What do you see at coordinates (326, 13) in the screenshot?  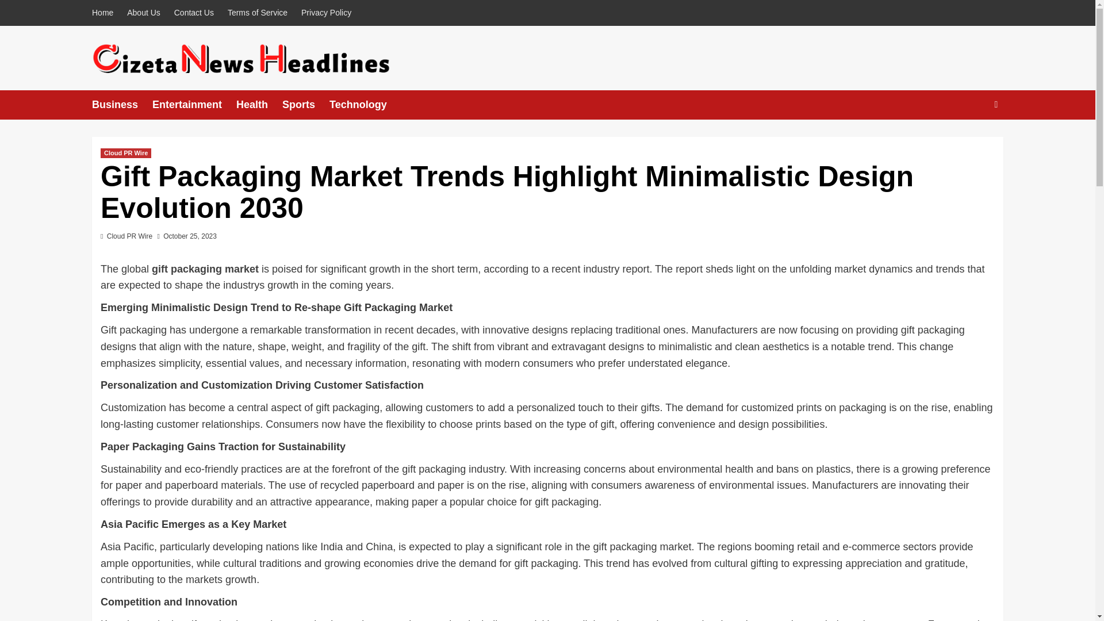 I see `Privacy Policy` at bounding box center [326, 13].